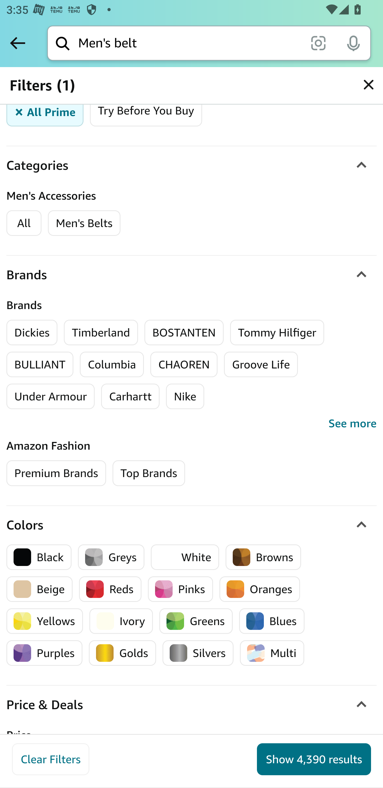 The image size is (383, 788). Describe the element at coordinates (191, 525) in the screenshot. I see `Colors` at that location.